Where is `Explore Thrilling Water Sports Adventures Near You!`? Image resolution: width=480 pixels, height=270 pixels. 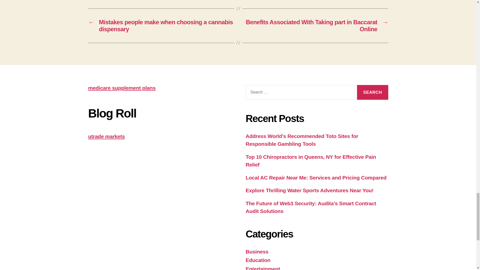 Explore Thrilling Water Sports Adventures Near You! is located at coordinates (309, 190).